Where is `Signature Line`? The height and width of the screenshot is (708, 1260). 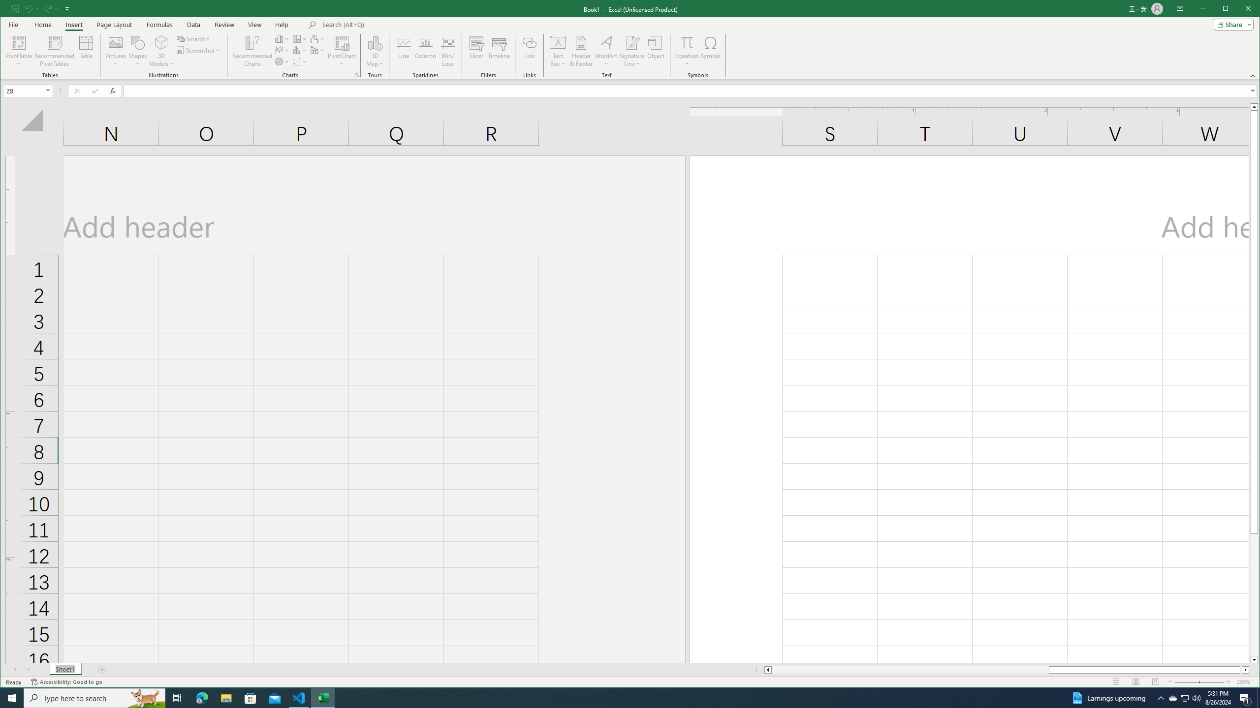
Signature Line is located at coordinates (631, 42).